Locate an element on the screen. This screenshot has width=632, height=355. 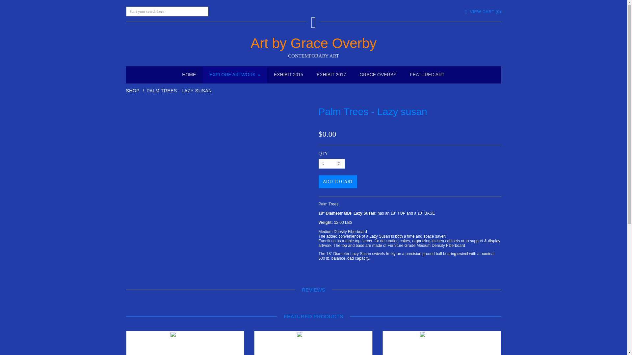
Art by Grace Overby is located at coordinates (313, 43).